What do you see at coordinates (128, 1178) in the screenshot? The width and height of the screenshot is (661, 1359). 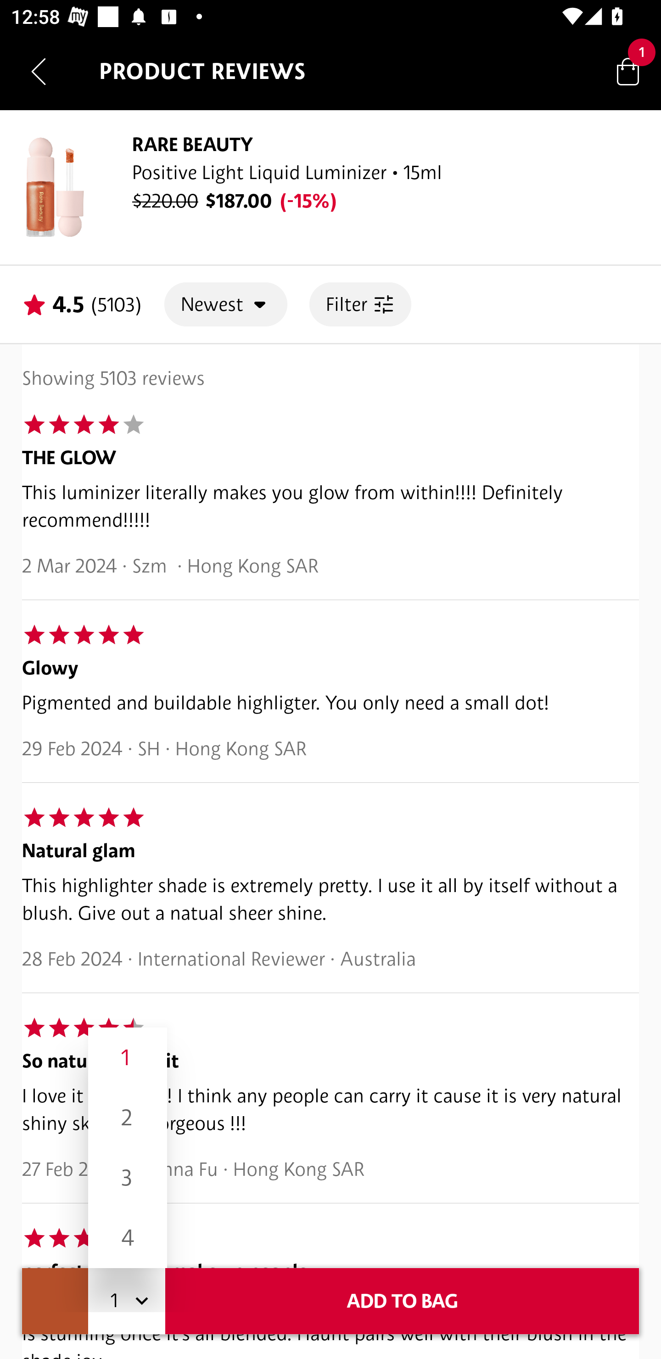 I see `3` at bounding box center [128, 1178].